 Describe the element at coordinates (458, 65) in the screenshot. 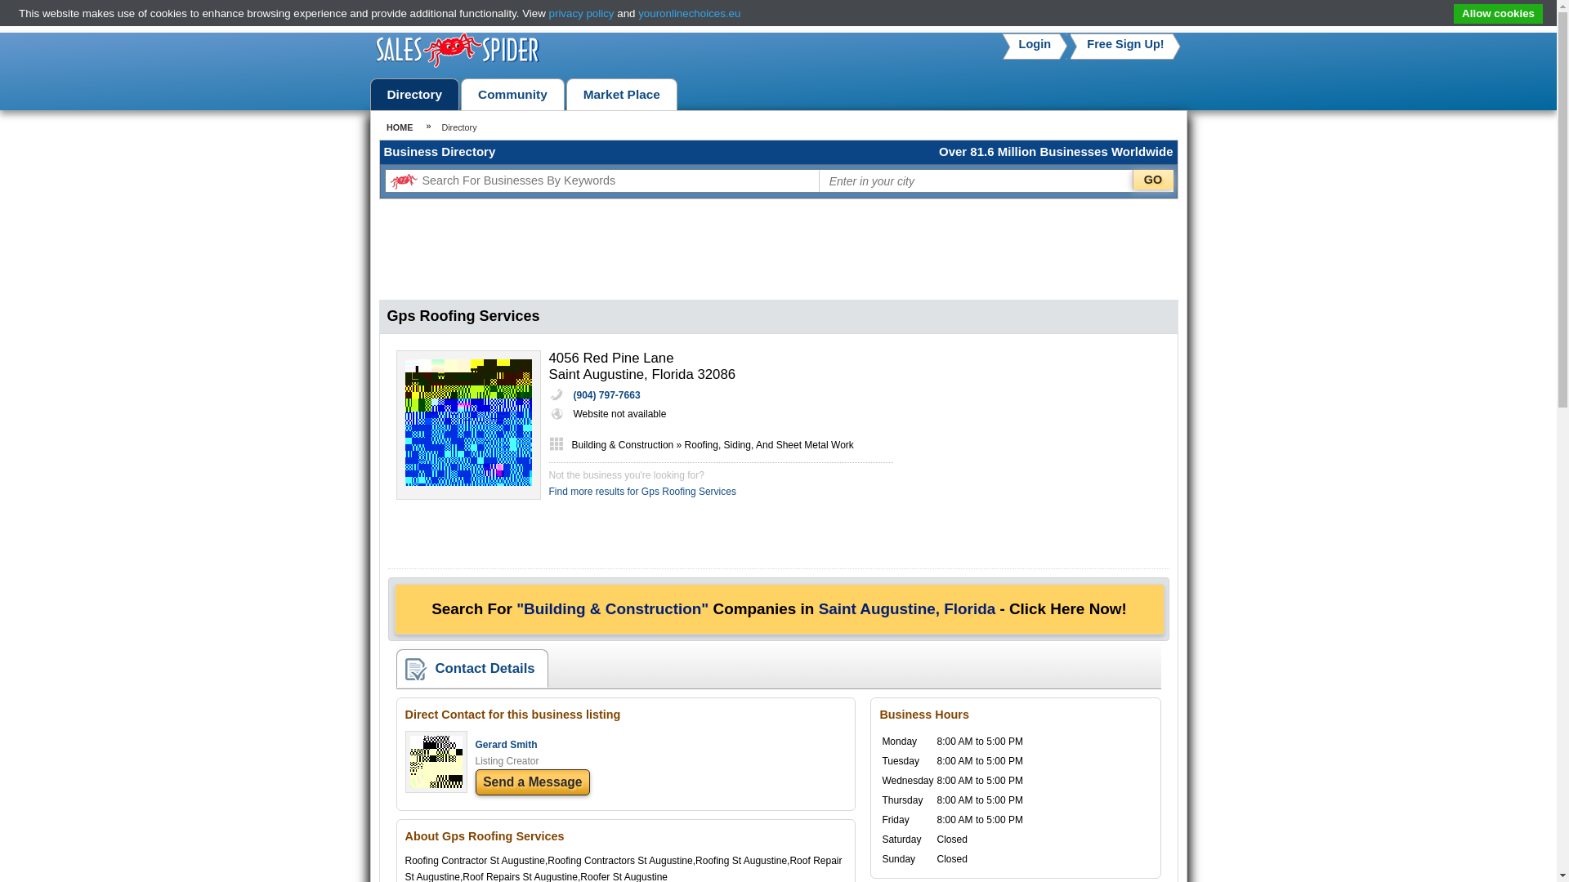

I see `SaleSpider Home Page` at that location.